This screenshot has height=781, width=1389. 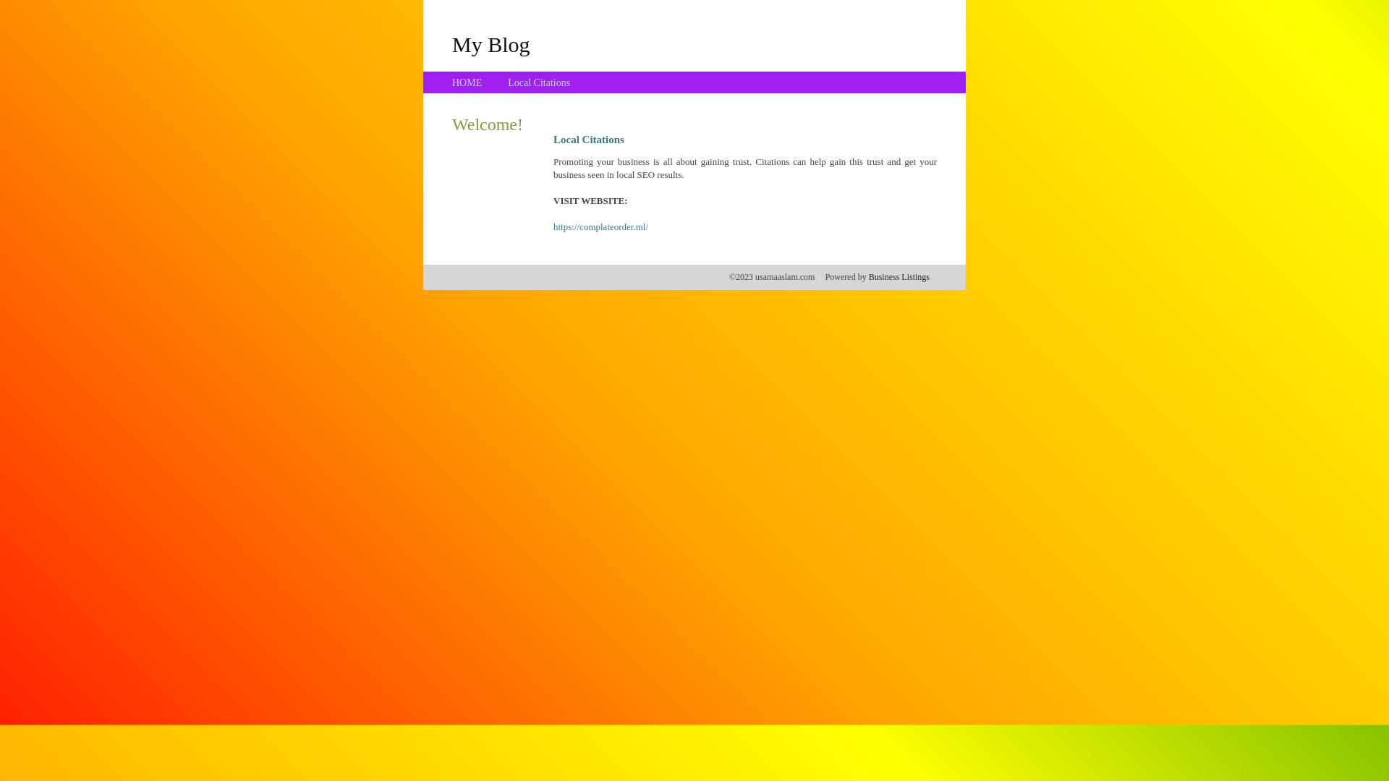 What do you see at coordinates (899, 277) in the screenshot?
I see `Business Listings` at bounding box center [899, 277].